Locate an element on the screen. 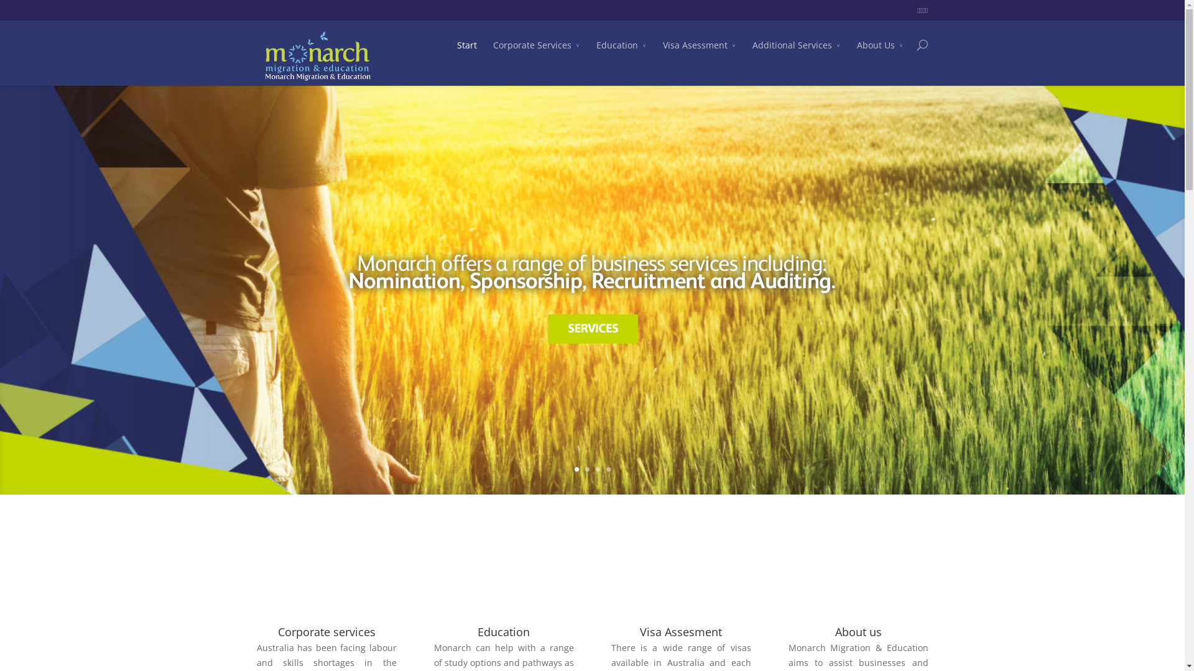 The image size is (1194, 671). Corporate services is located at coordinates (326, 632).